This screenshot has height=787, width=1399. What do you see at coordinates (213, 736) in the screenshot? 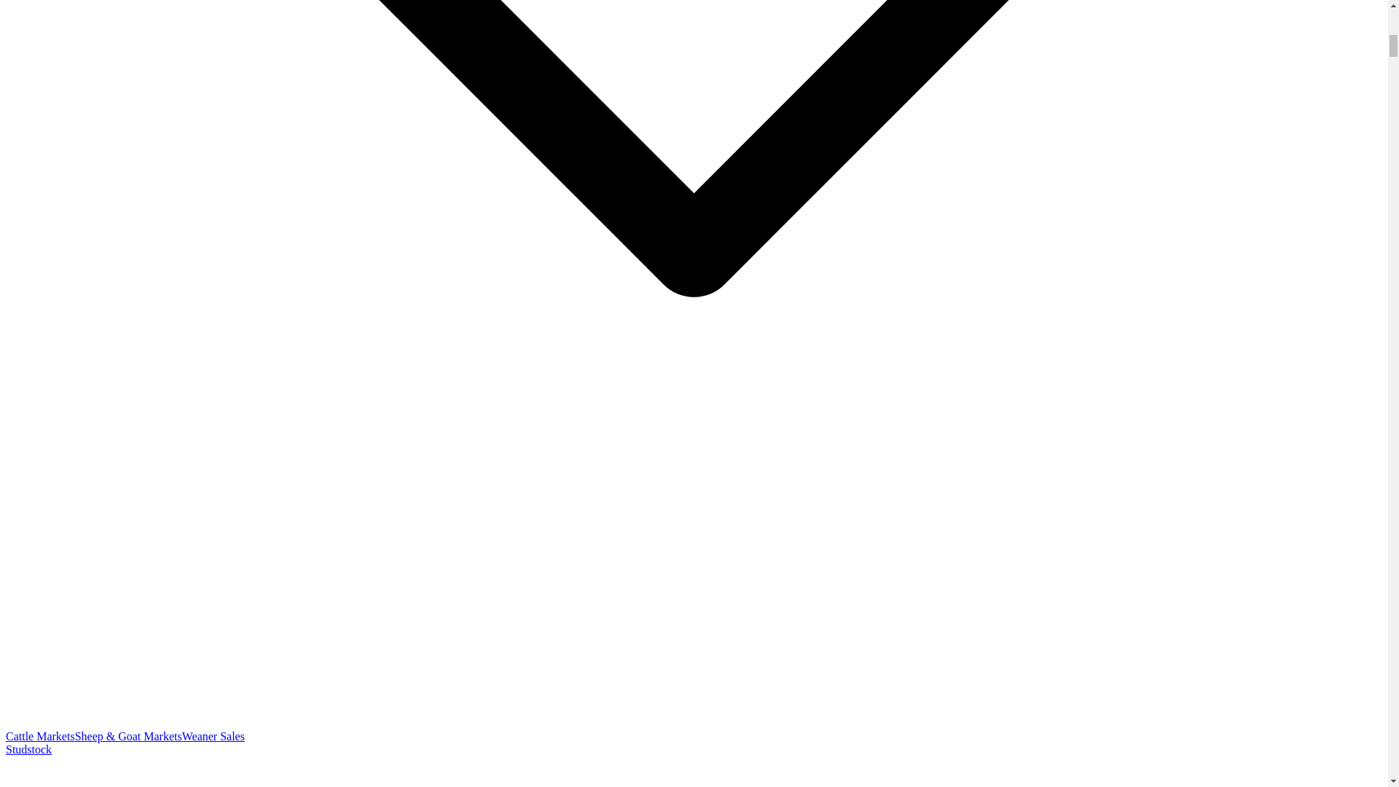
I see `Weaner Sales` at bounding box center [213, 736].